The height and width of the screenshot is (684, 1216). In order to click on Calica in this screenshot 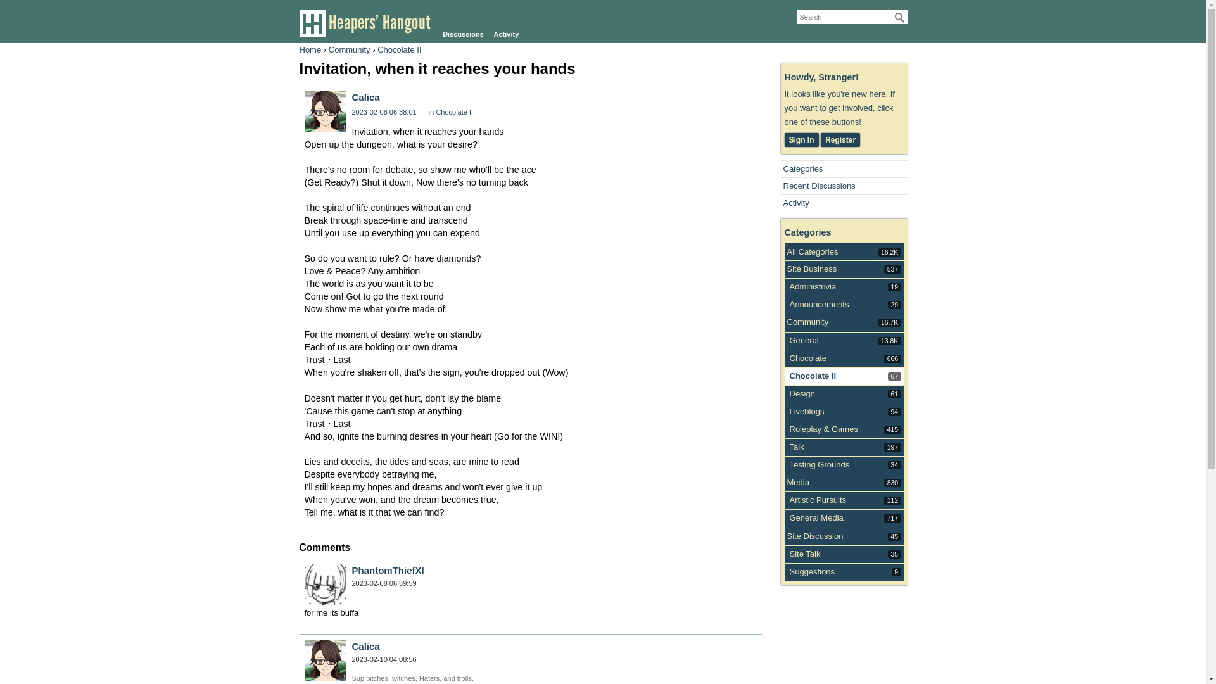, I will do `click(889, 252)`.